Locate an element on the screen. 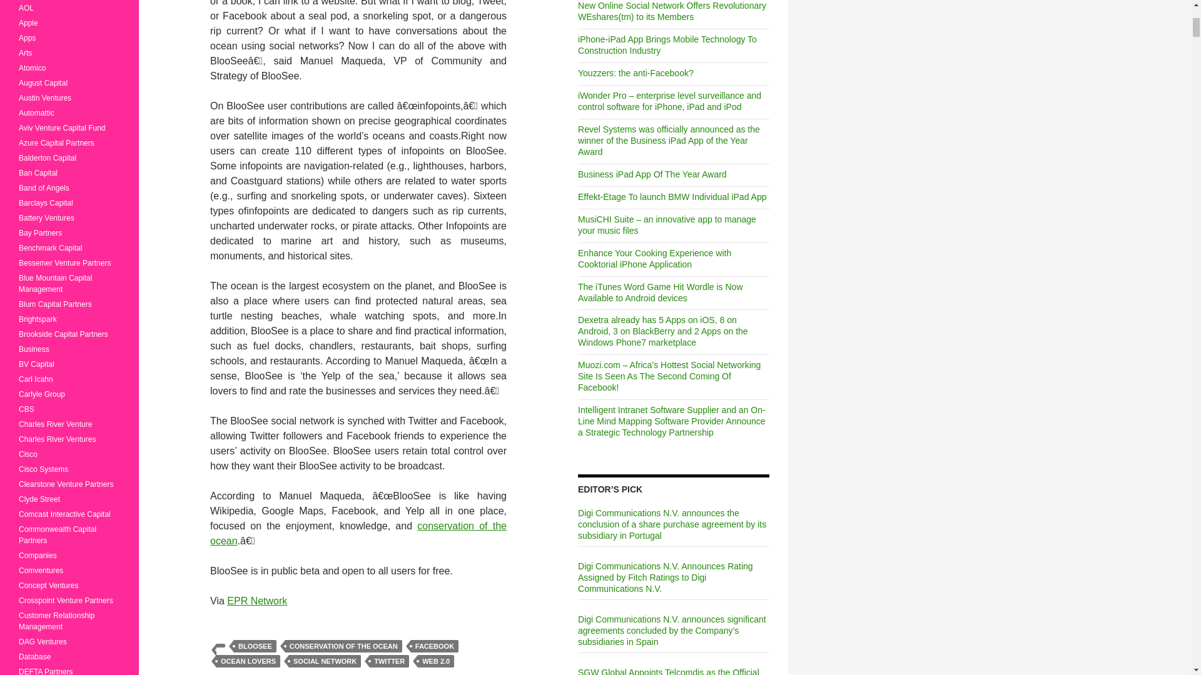 This screenshot has height=675, width=1201. SOCIAL NETWORK is located at coordinates (325, 661).